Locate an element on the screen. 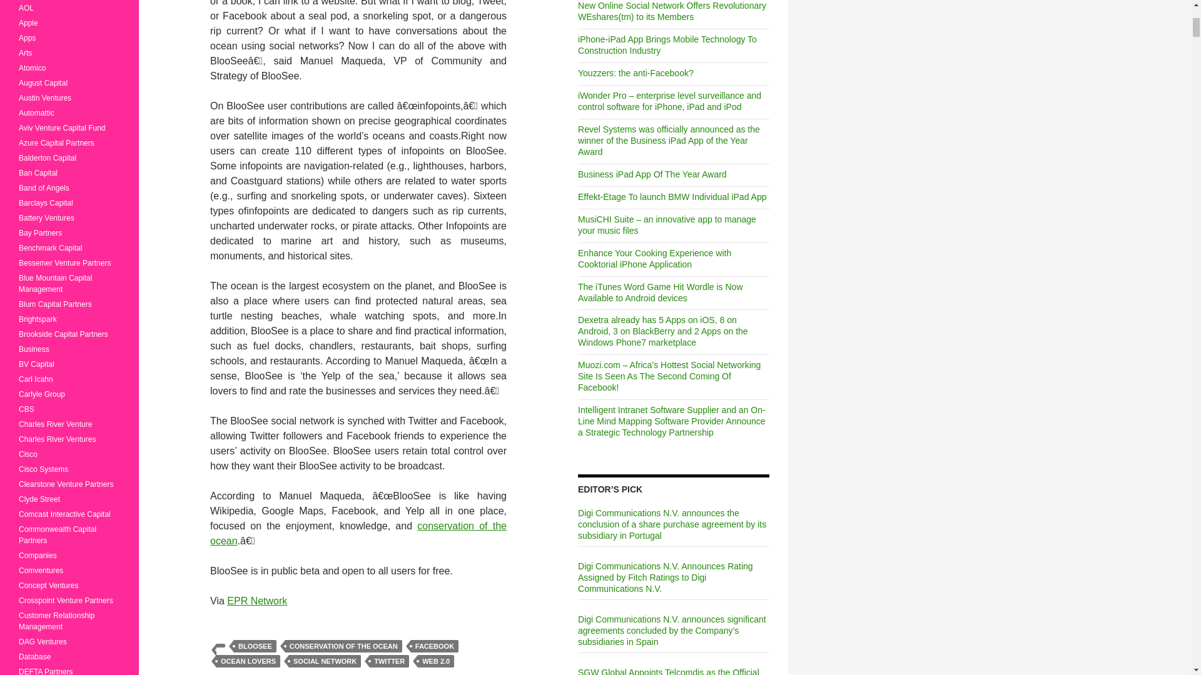 This screenshot has height=675, width=1201. SOCIAL NETWORK is located at coordinates (325, 661).